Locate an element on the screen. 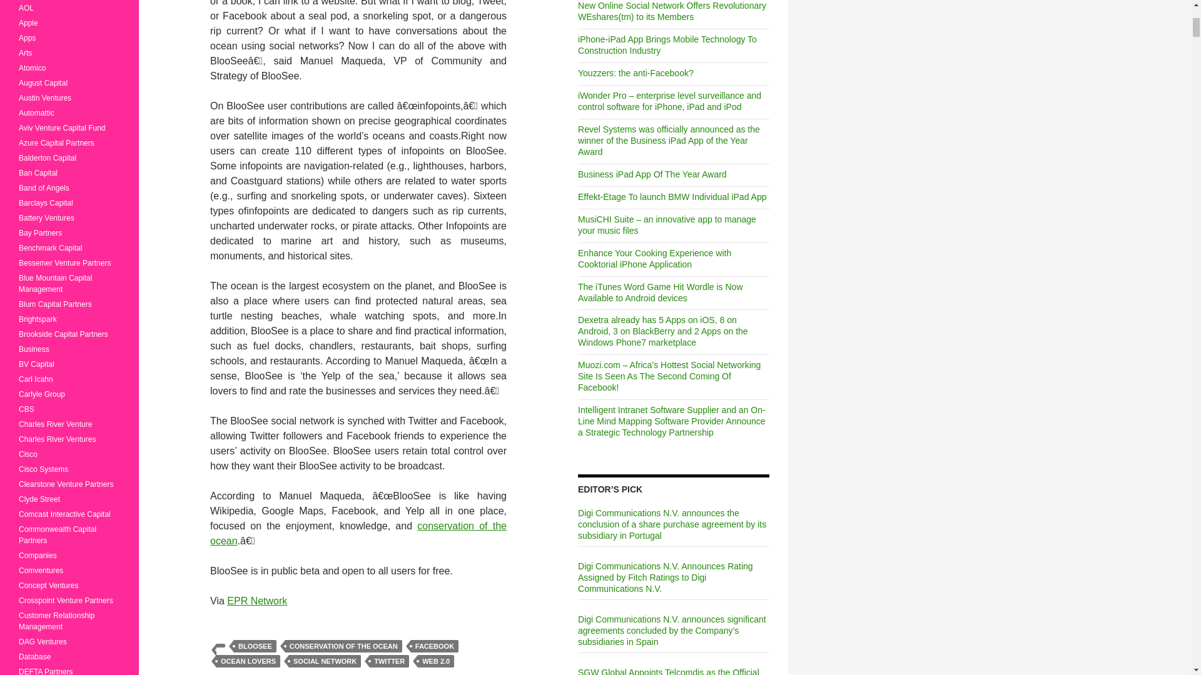 This screenshot has height=675, width=1201. SOCIAL NETWORK is located at coordinates (325, 661).